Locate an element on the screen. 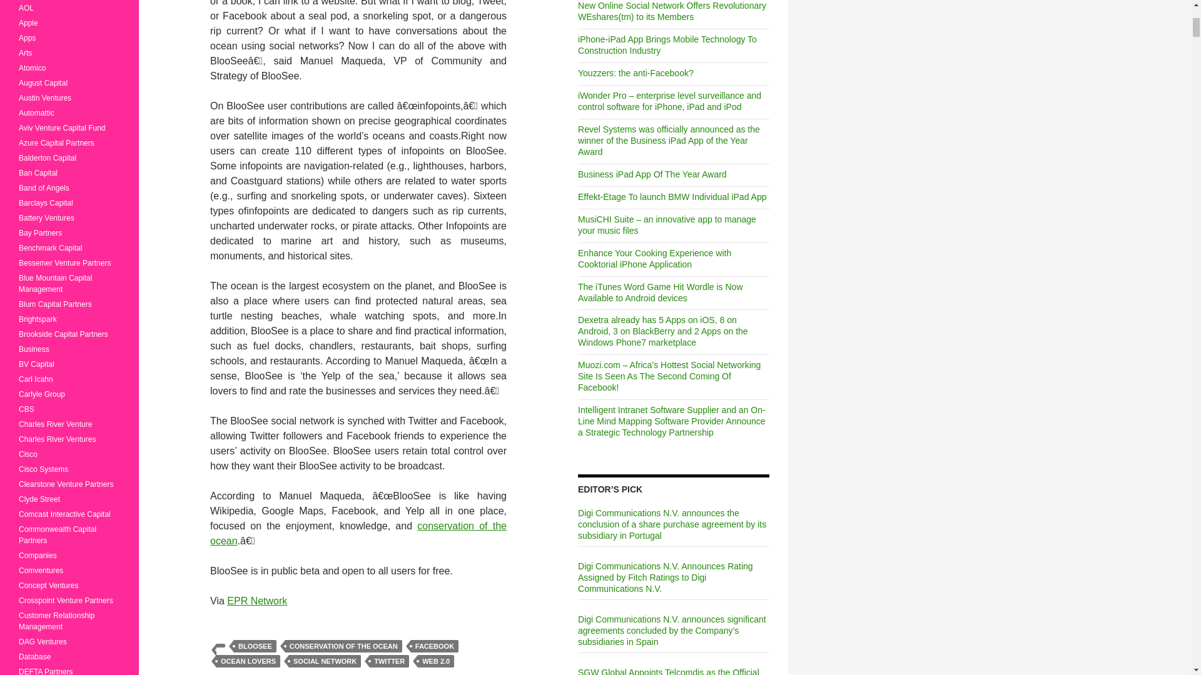 This screenshot has height=675, width=1201. SOCIAL NETWORK is located at coordinates (325, 661).